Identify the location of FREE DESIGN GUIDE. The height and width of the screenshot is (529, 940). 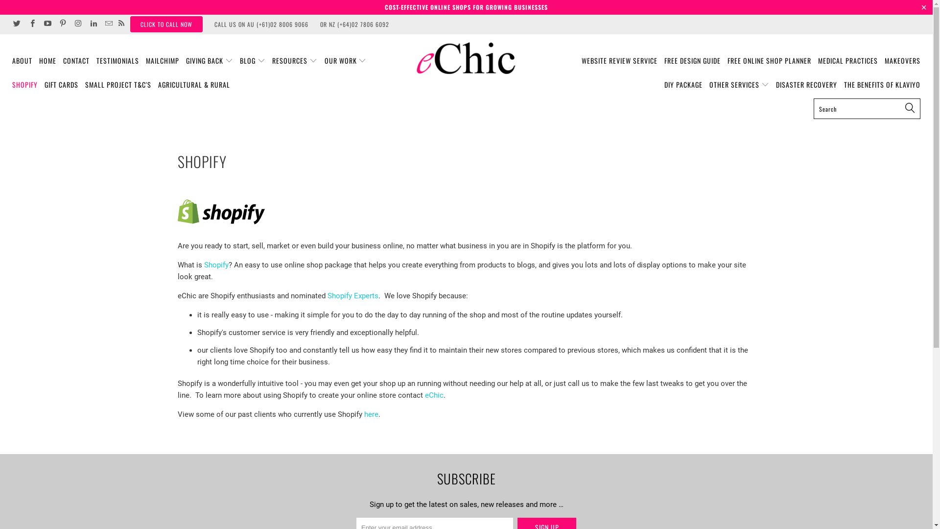
(692, 61).